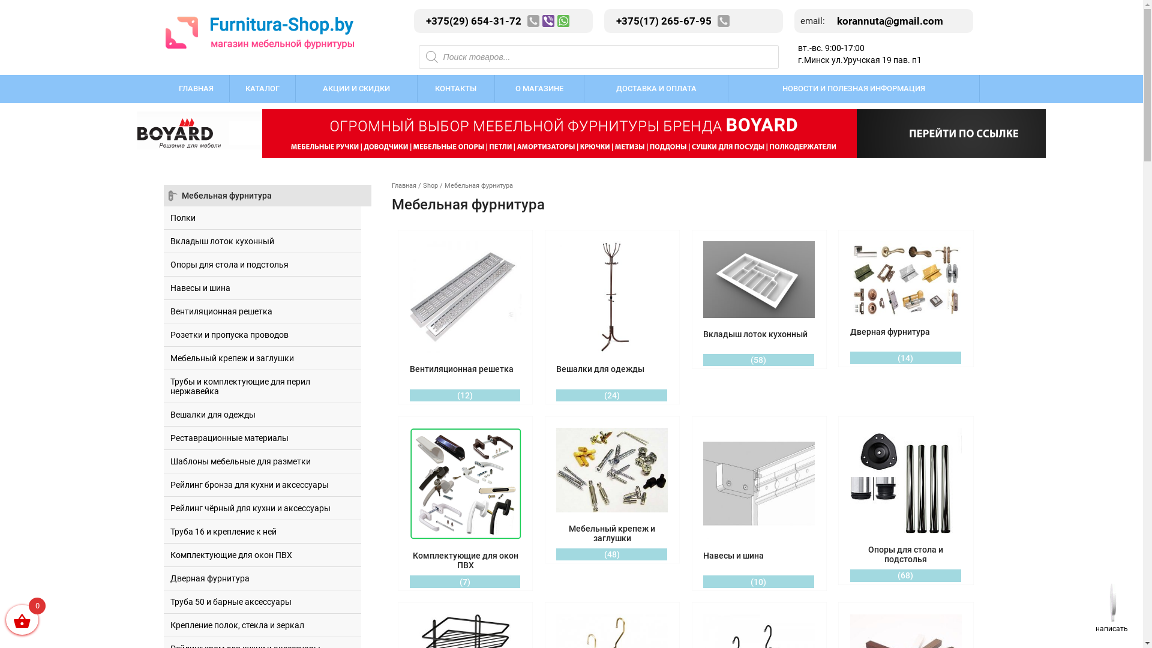 The width and height of the screenshot is (1152, 648). Describe the element at coordinates (661, 21) in the screenshot. I see `+375(17) 265-67-95` at that location.